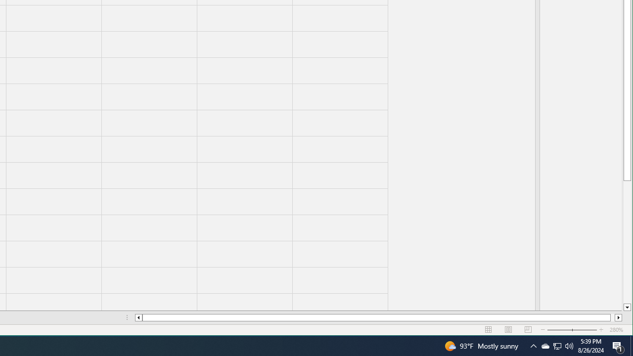  What do you see at coordinates (557, 346) in the screenshot?
I see `User Promoted Notification Area` at bounding box center [557, 346].